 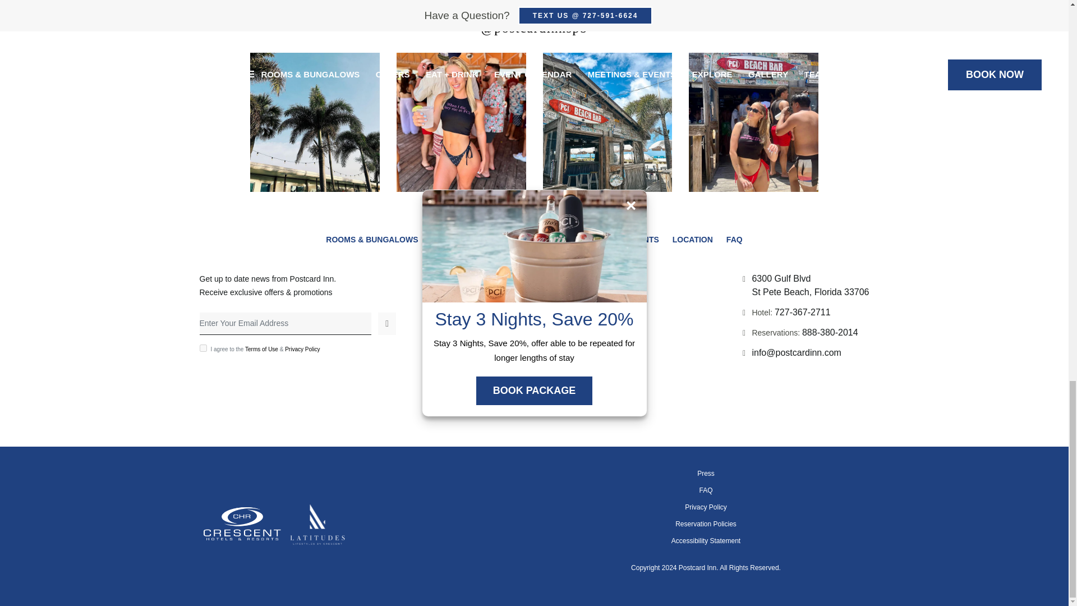 I want to click on Crescent Hotels, so click(x=242, y=542).